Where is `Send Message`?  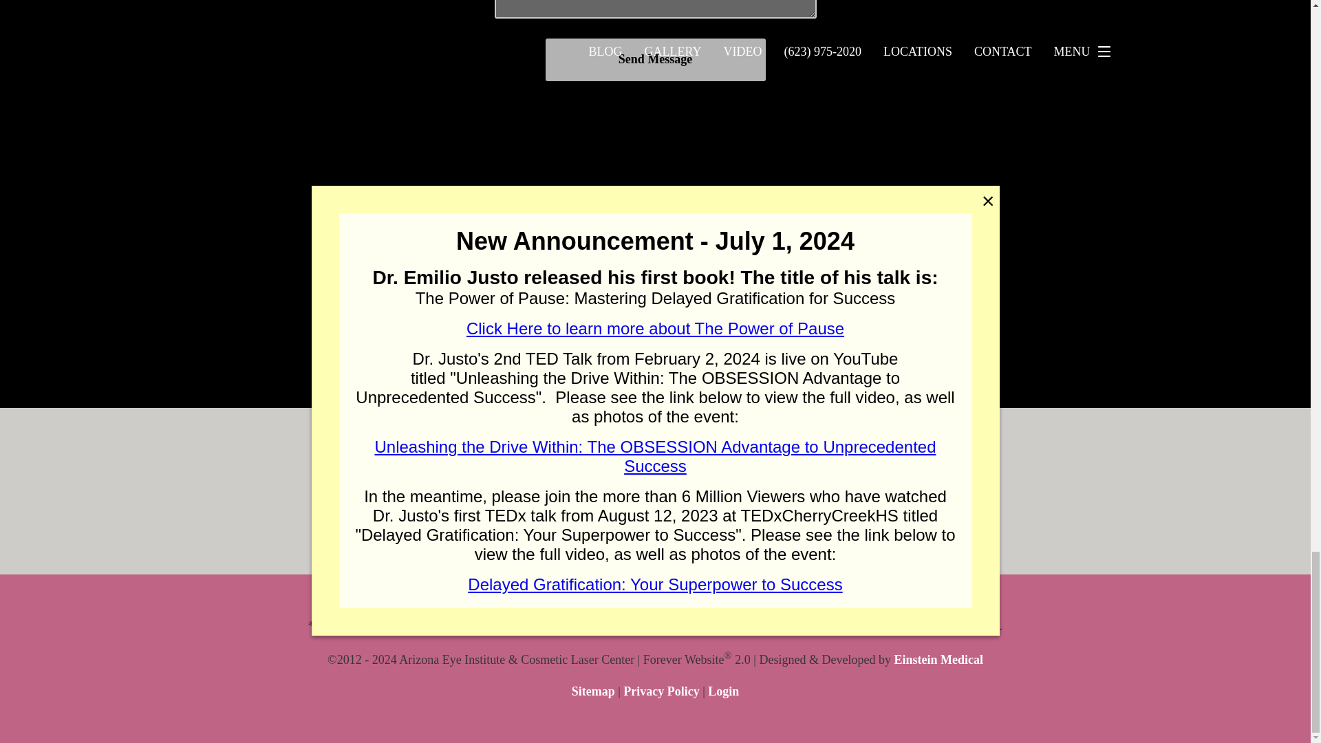
Send Message is located at coordinates (654, 59).